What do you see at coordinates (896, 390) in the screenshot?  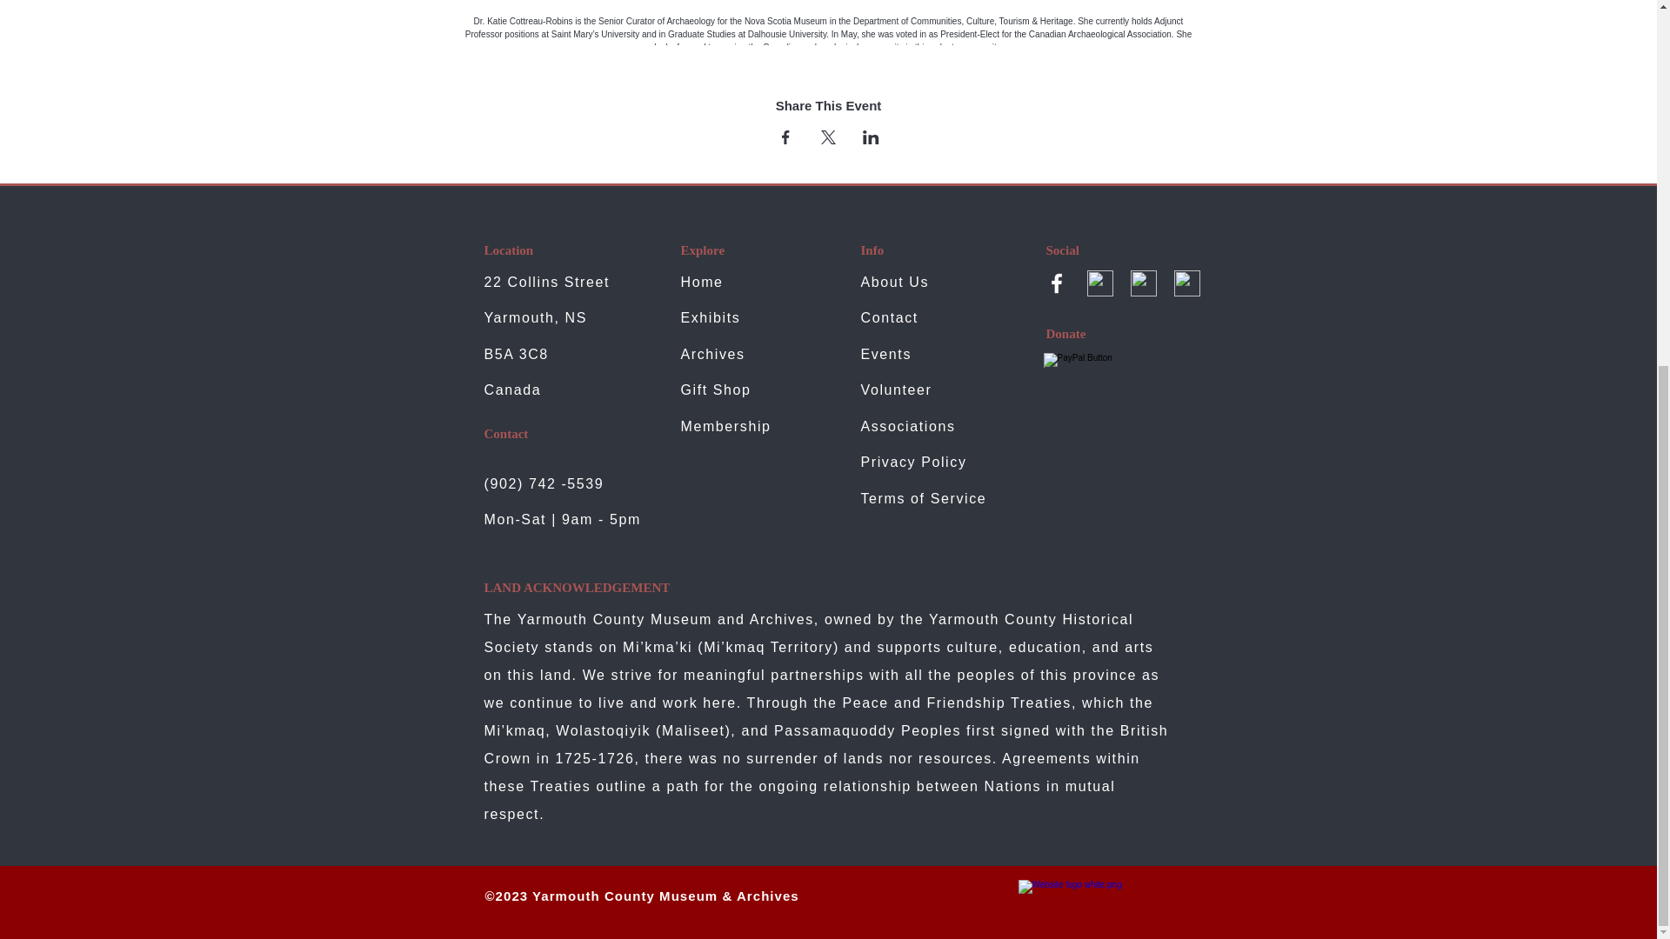 I see `Volunteer` at bounding box center [896, 390].